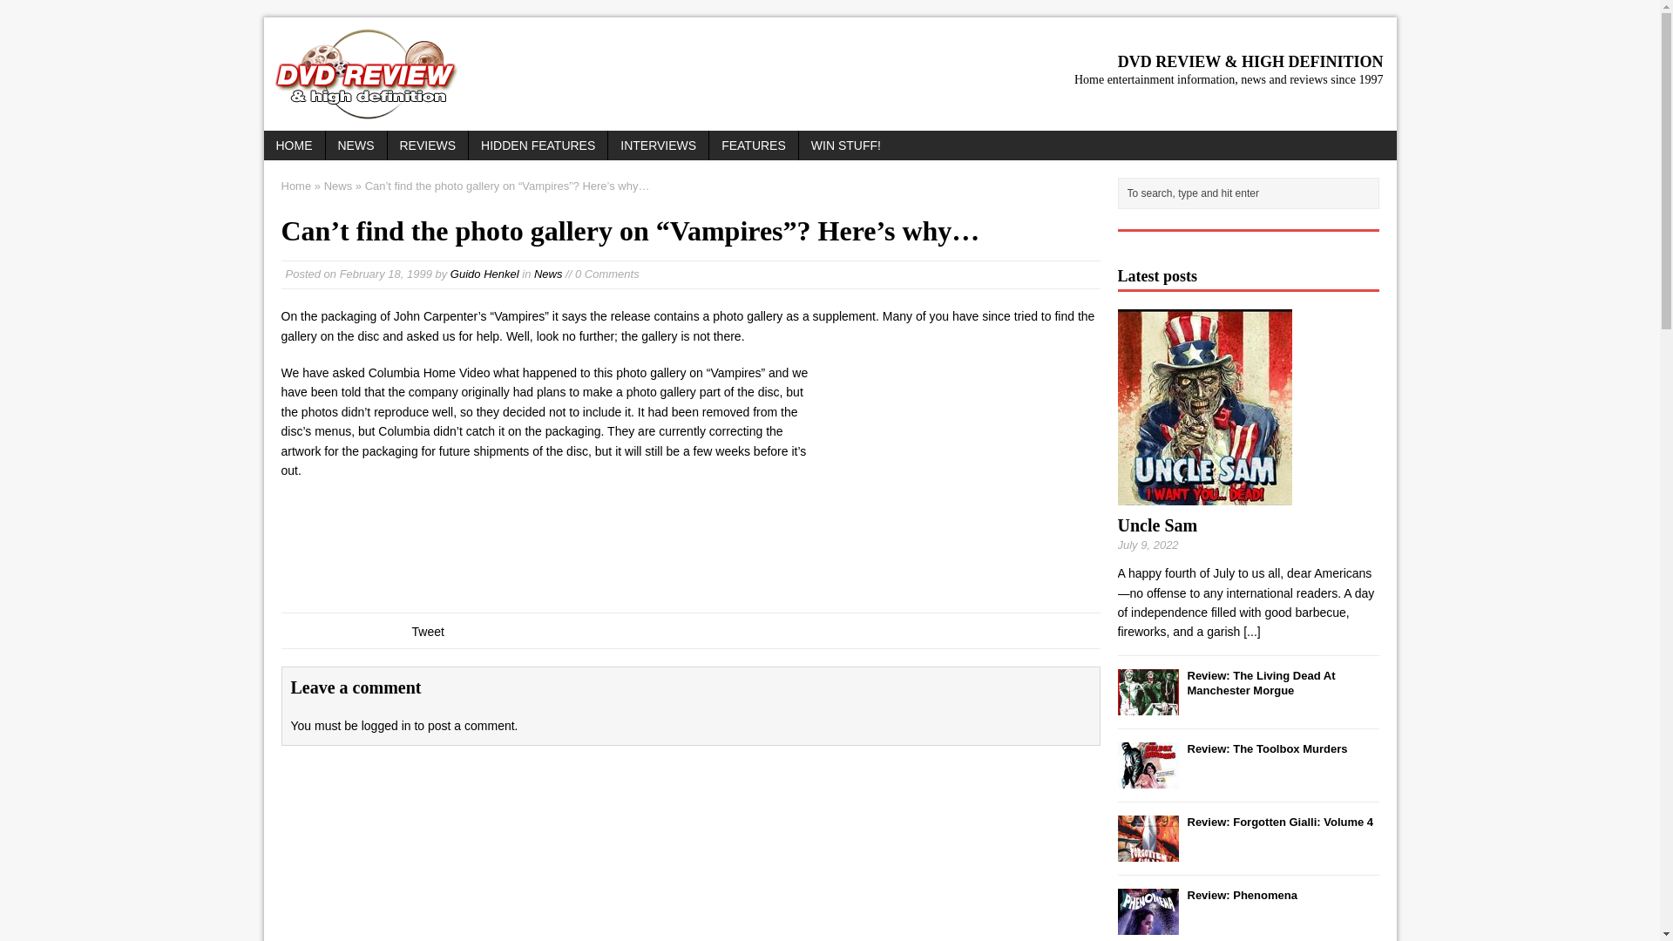  What do you see at coordinates (427, 632) in the screenshot?
I see `Tweet` at bounding box center [427, 632].